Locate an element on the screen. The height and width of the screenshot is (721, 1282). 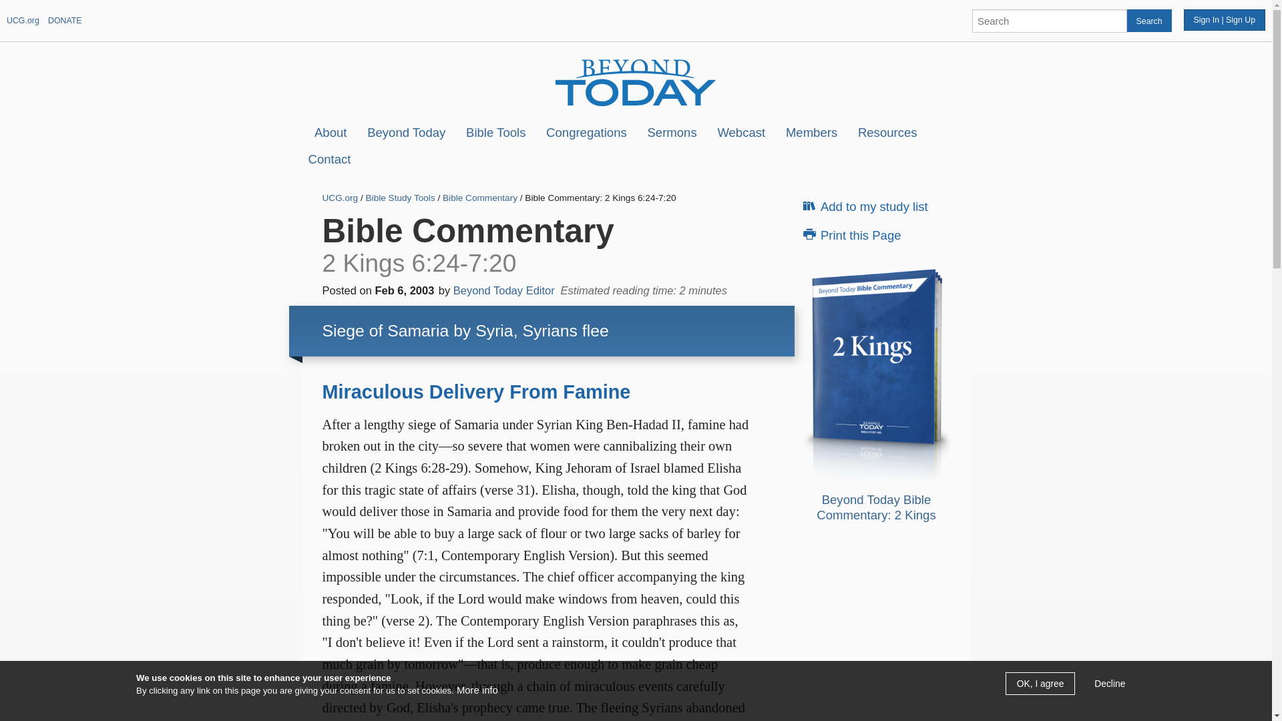
DONATE is located at coordinates (65, 20).